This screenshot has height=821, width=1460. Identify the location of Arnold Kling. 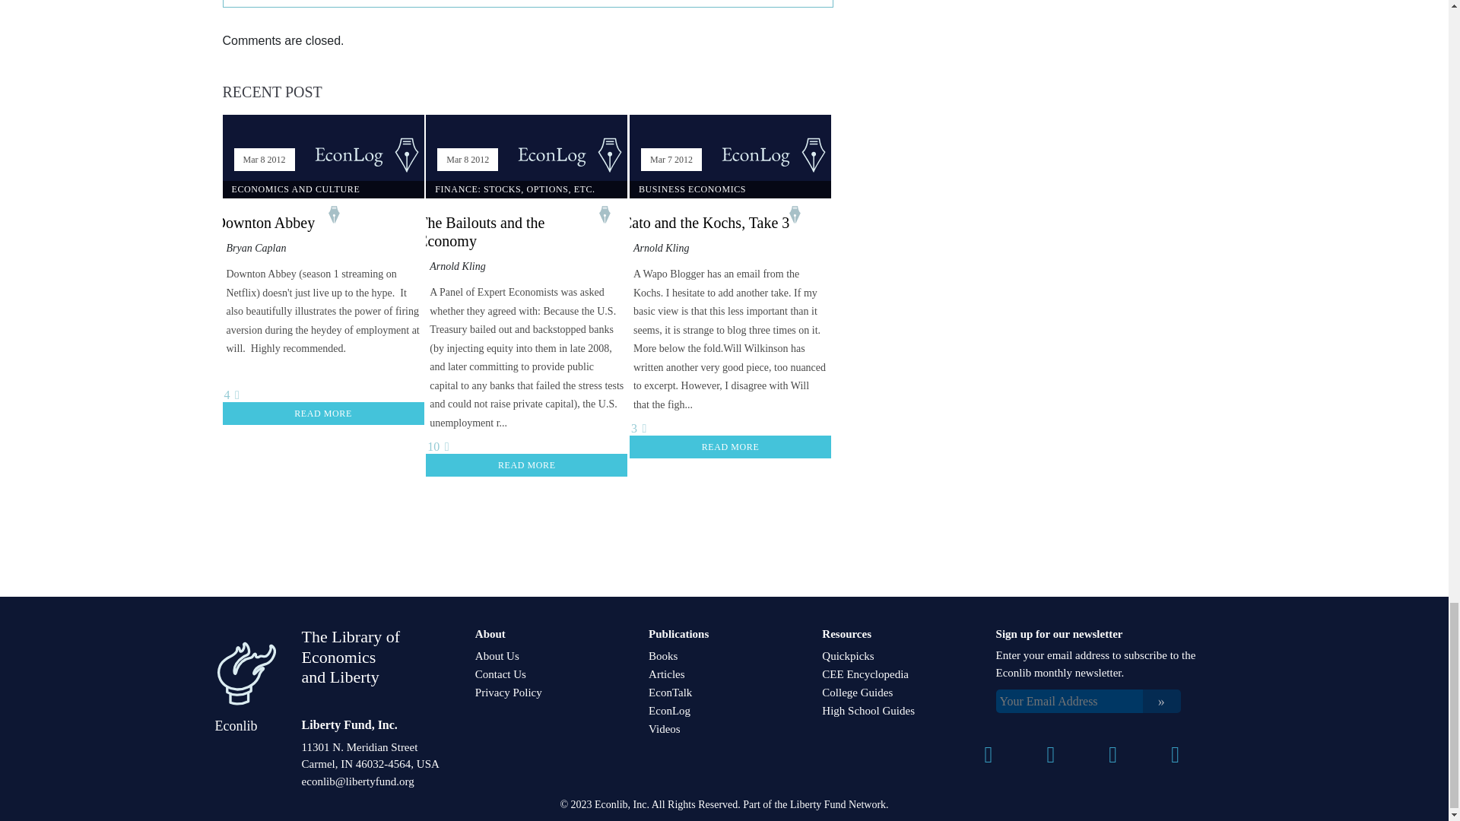
(662, 248).